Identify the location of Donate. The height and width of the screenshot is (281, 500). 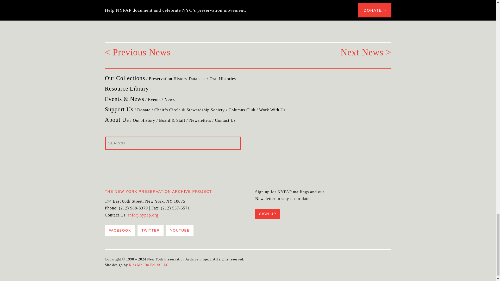
(144, 110).